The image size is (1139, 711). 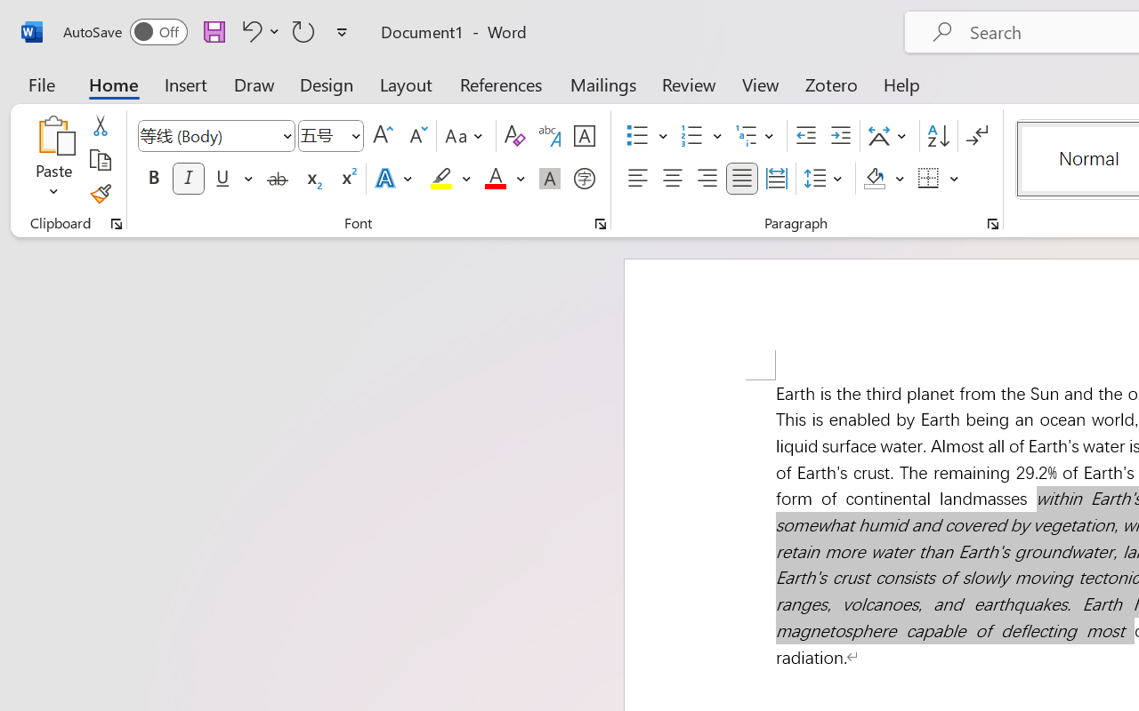 I want to click on Animations, so click(x=345, y=48).